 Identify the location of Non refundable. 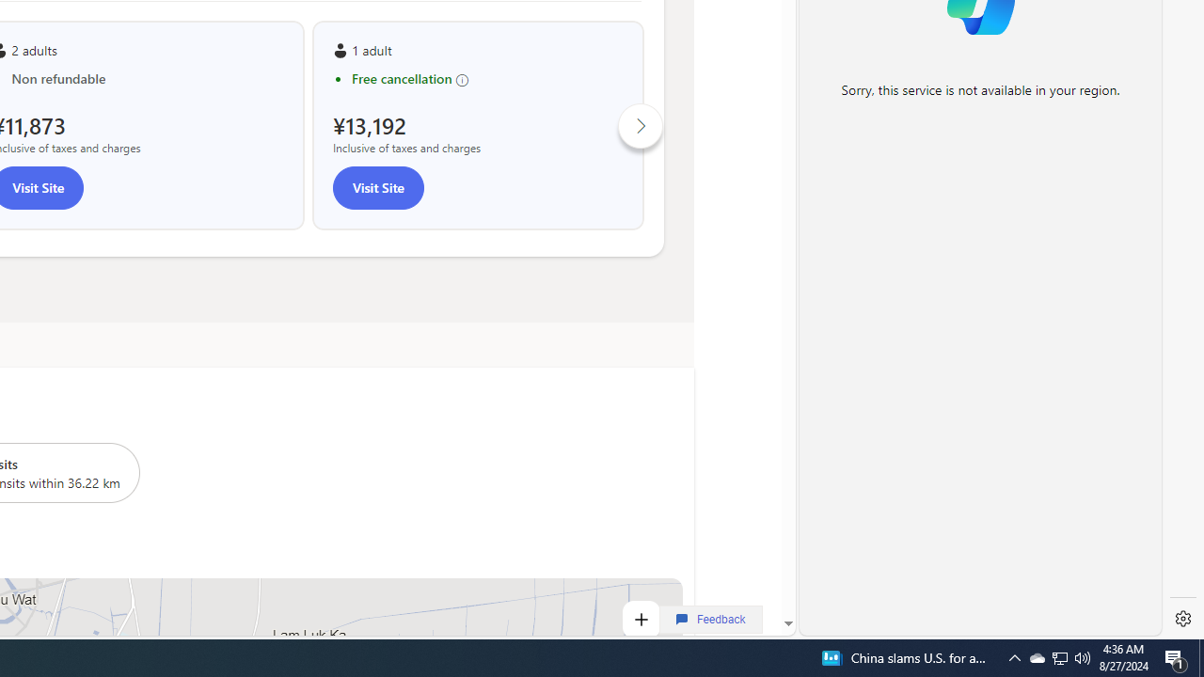
(147, 79).